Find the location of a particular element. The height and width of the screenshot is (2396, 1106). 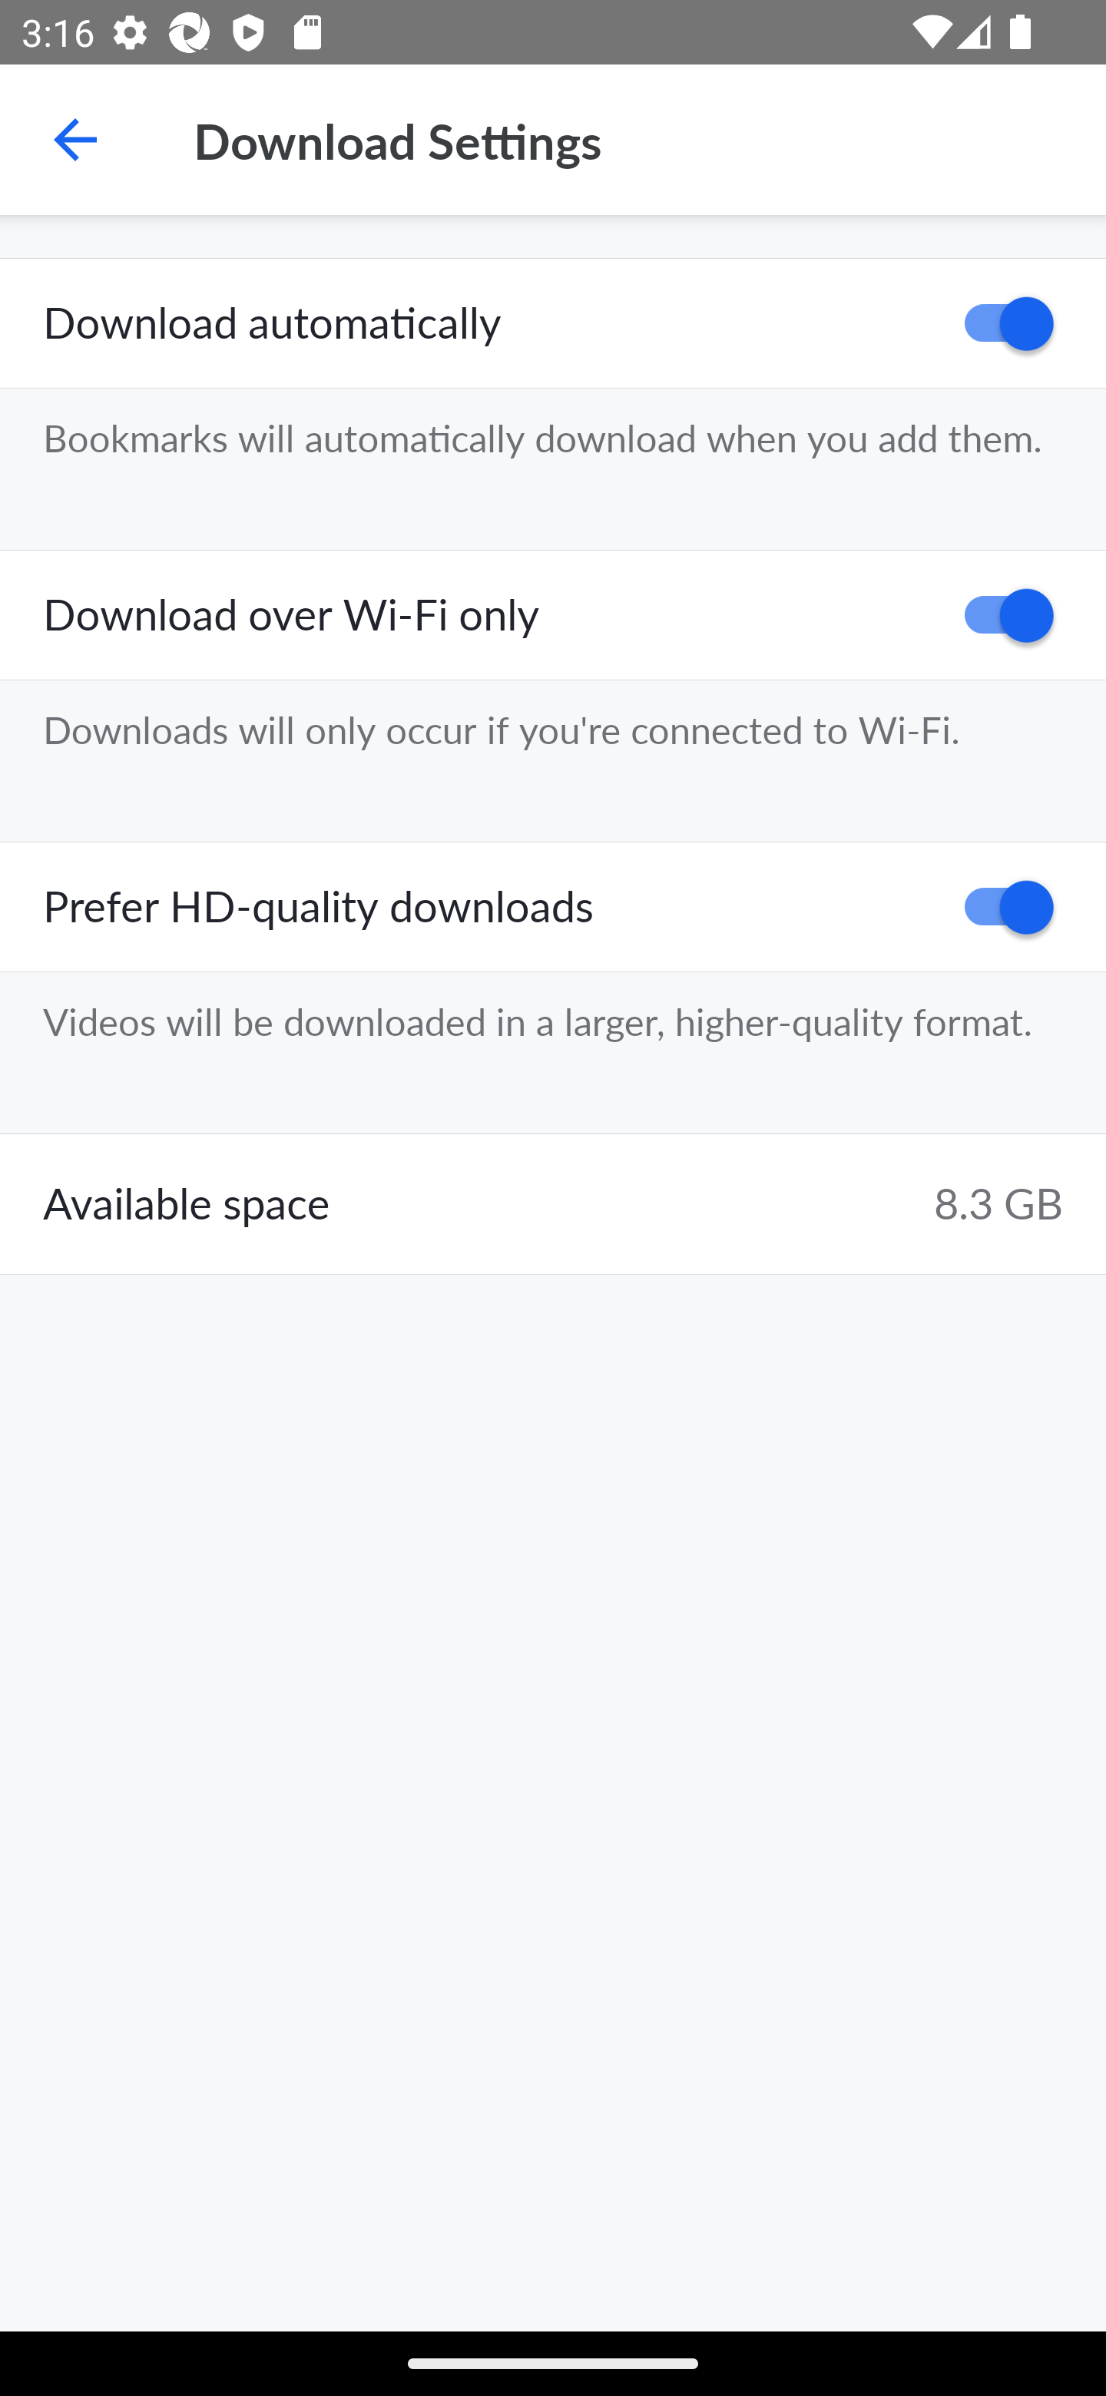

ON is located at coordinates (998, 616).